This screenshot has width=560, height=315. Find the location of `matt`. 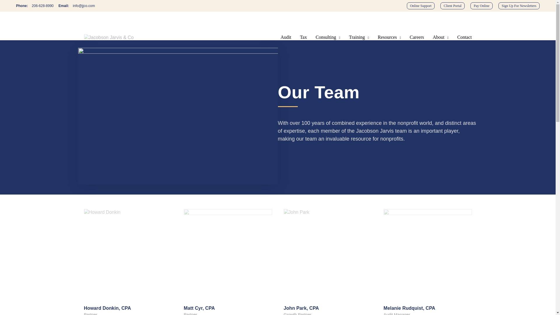

matt is located at coordinates (228, 253).